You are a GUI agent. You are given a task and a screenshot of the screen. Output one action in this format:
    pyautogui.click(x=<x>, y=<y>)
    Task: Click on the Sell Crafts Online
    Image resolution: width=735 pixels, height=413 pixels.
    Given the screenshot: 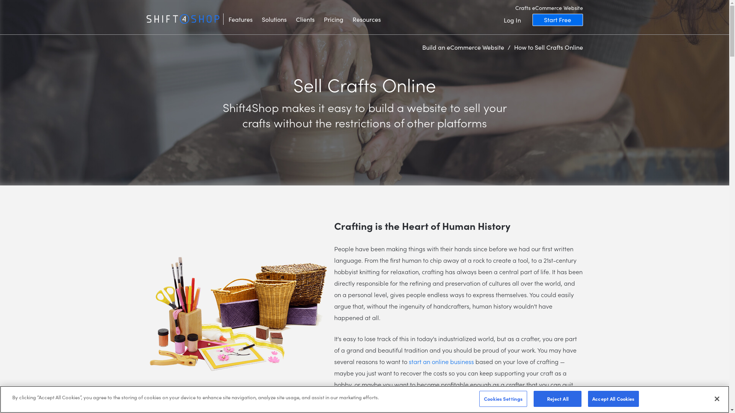 What is the action you would take?
    pyautogui.click(x=238, y=314)
    